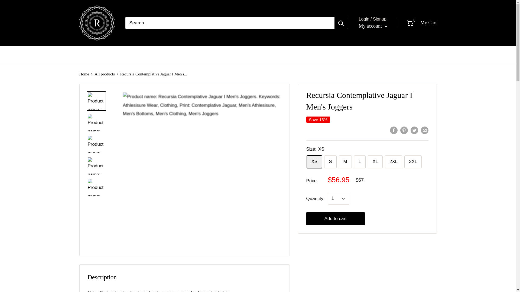 The height and width of the screenshot is (292, 520). I want to click on XS, so click(314, 162).